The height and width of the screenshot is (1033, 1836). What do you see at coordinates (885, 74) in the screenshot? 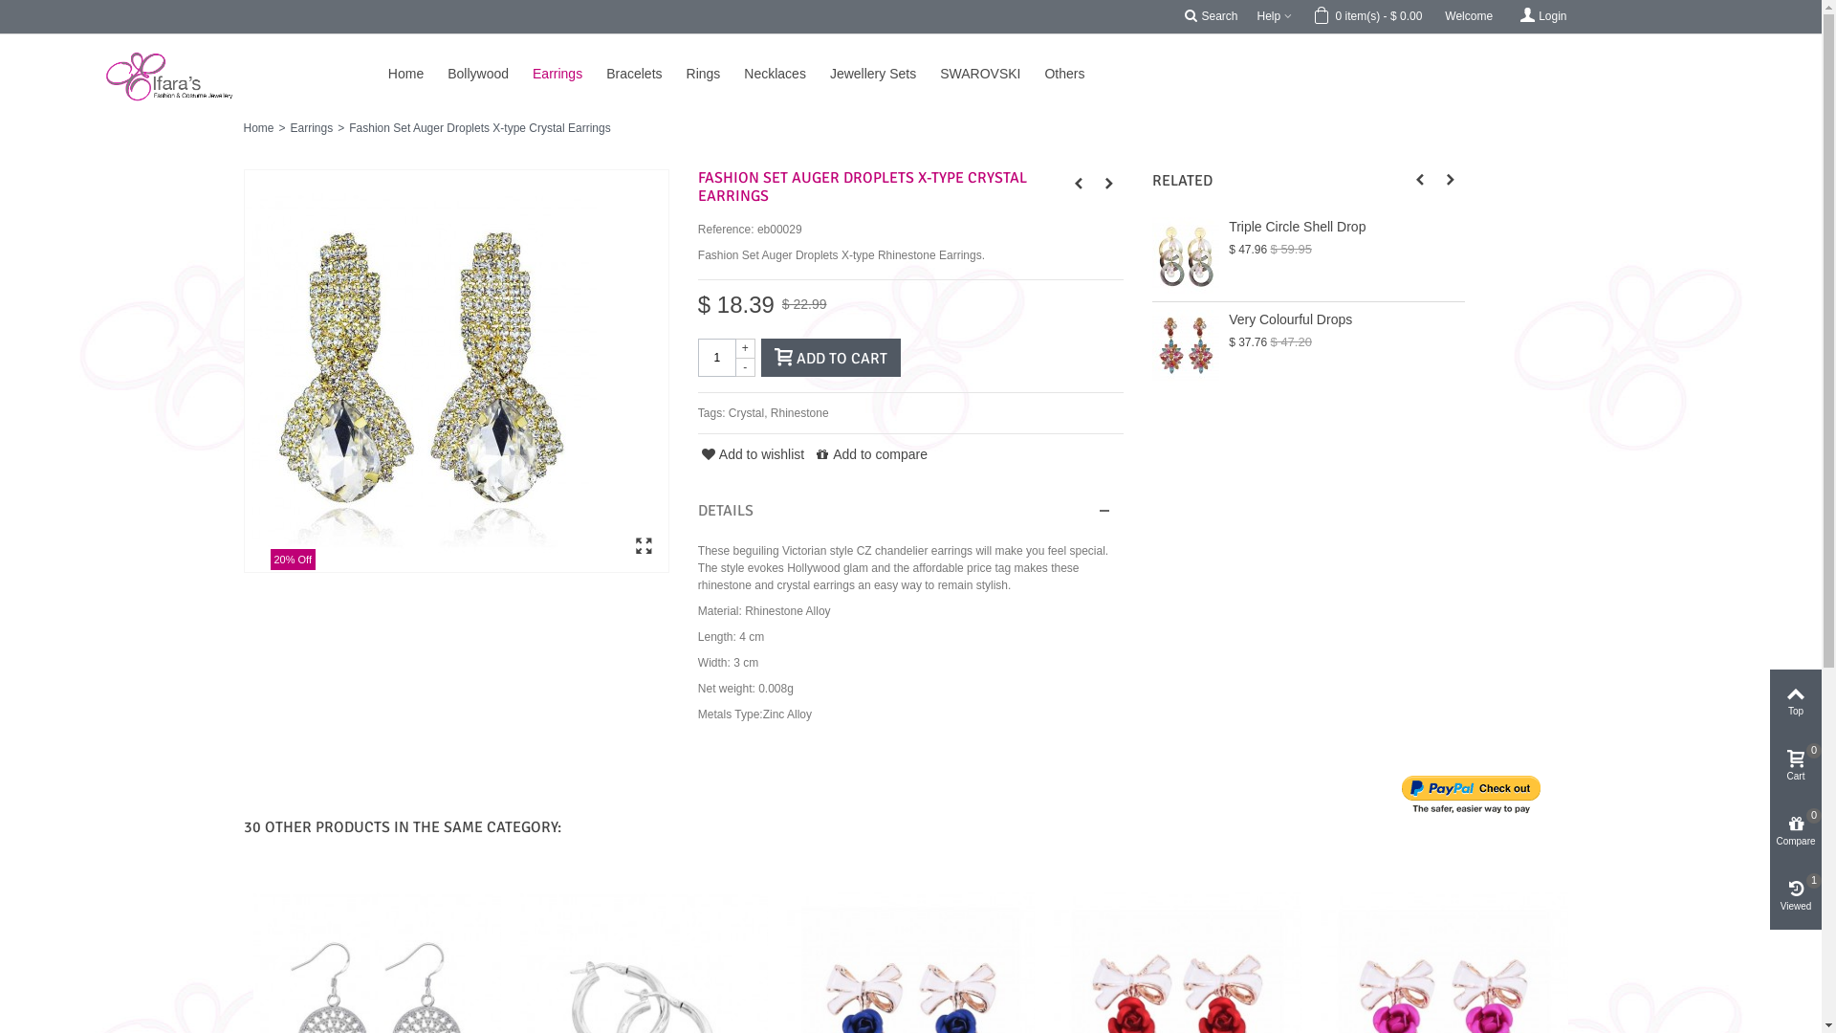
I see `Jewellery Sets` at bounding box center [885, 74].